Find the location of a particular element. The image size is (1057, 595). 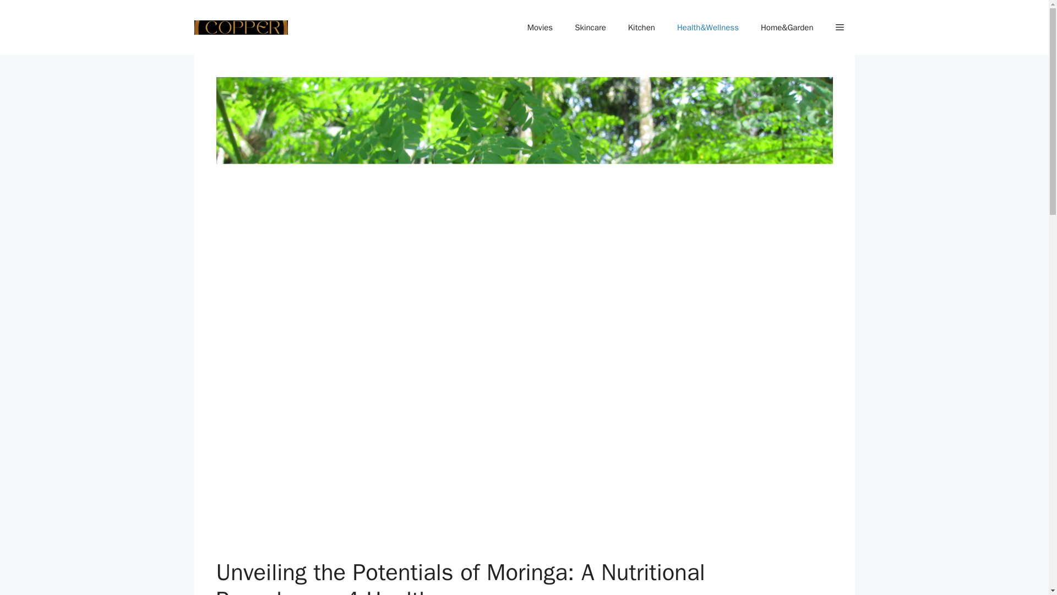

Kitchen is located at coordinates (641, 28).